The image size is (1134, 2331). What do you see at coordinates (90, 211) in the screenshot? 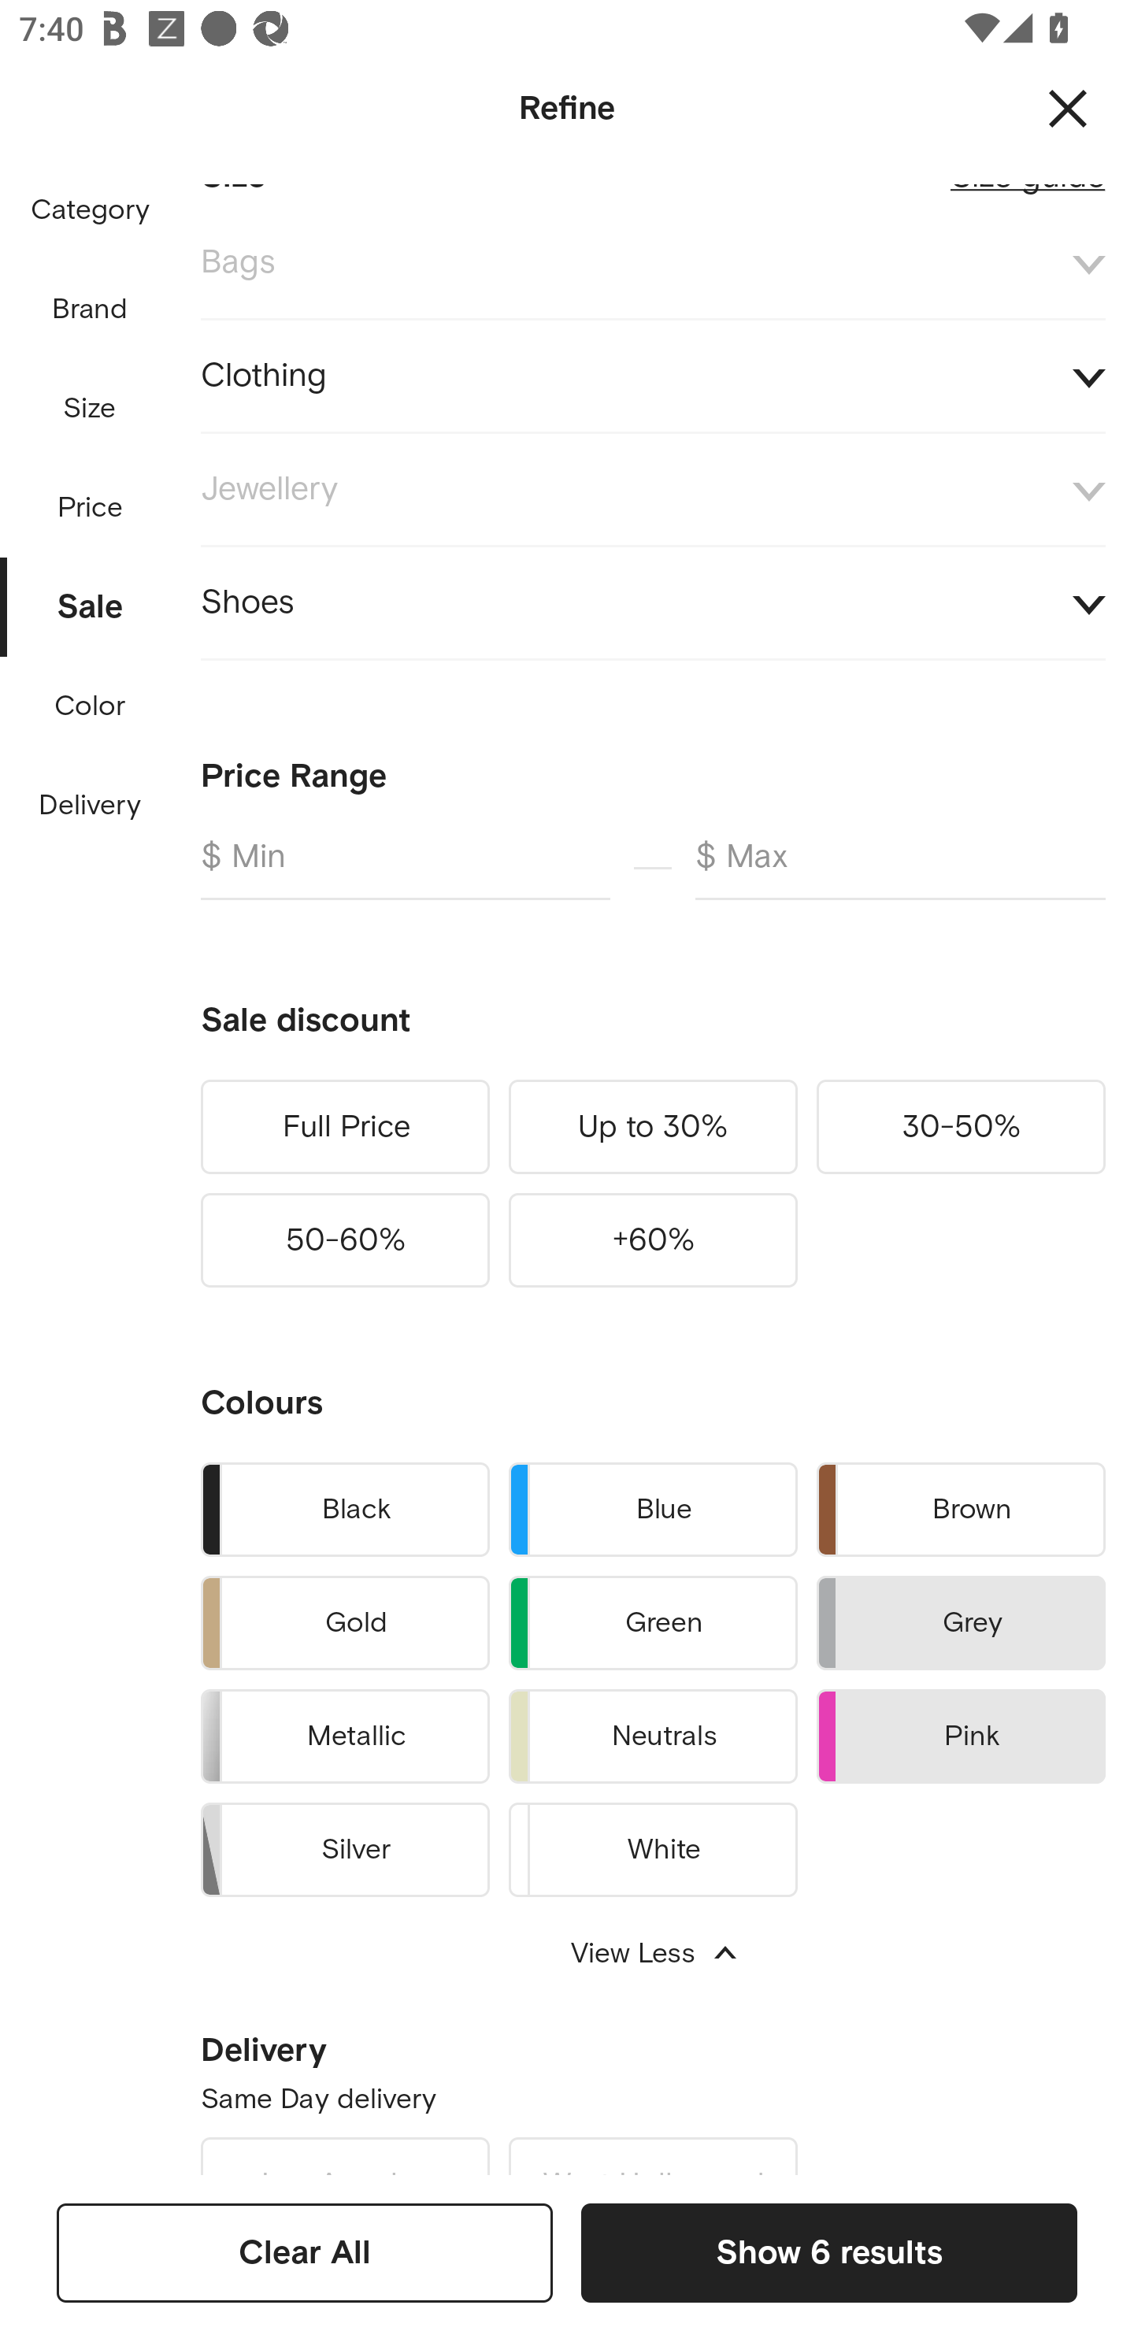
I see `Category` at bounding box center [90, 211].